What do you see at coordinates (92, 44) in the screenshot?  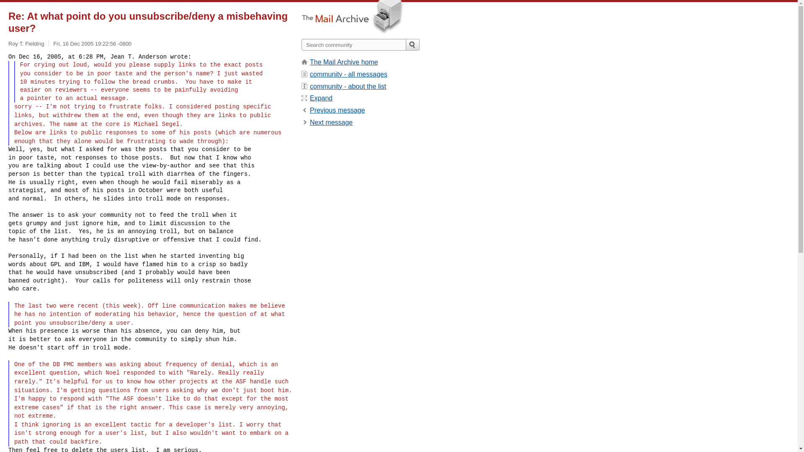 I see `Fri, 16 Dec 2005 19:22:56 -0800` at bounding box center [92, 44].